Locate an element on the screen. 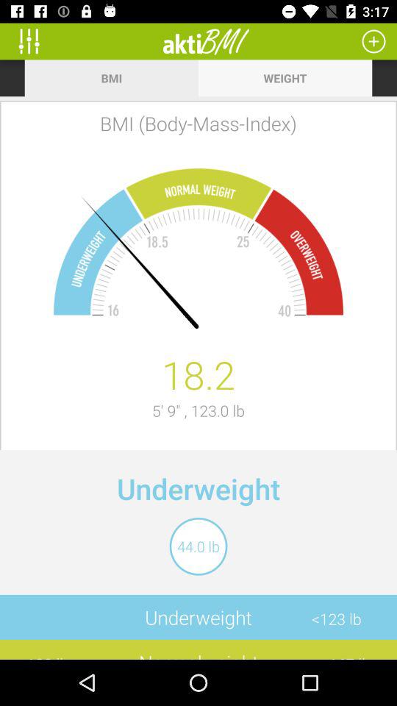 The image size is (397, 706). add input is located at coordinates (373, 41).